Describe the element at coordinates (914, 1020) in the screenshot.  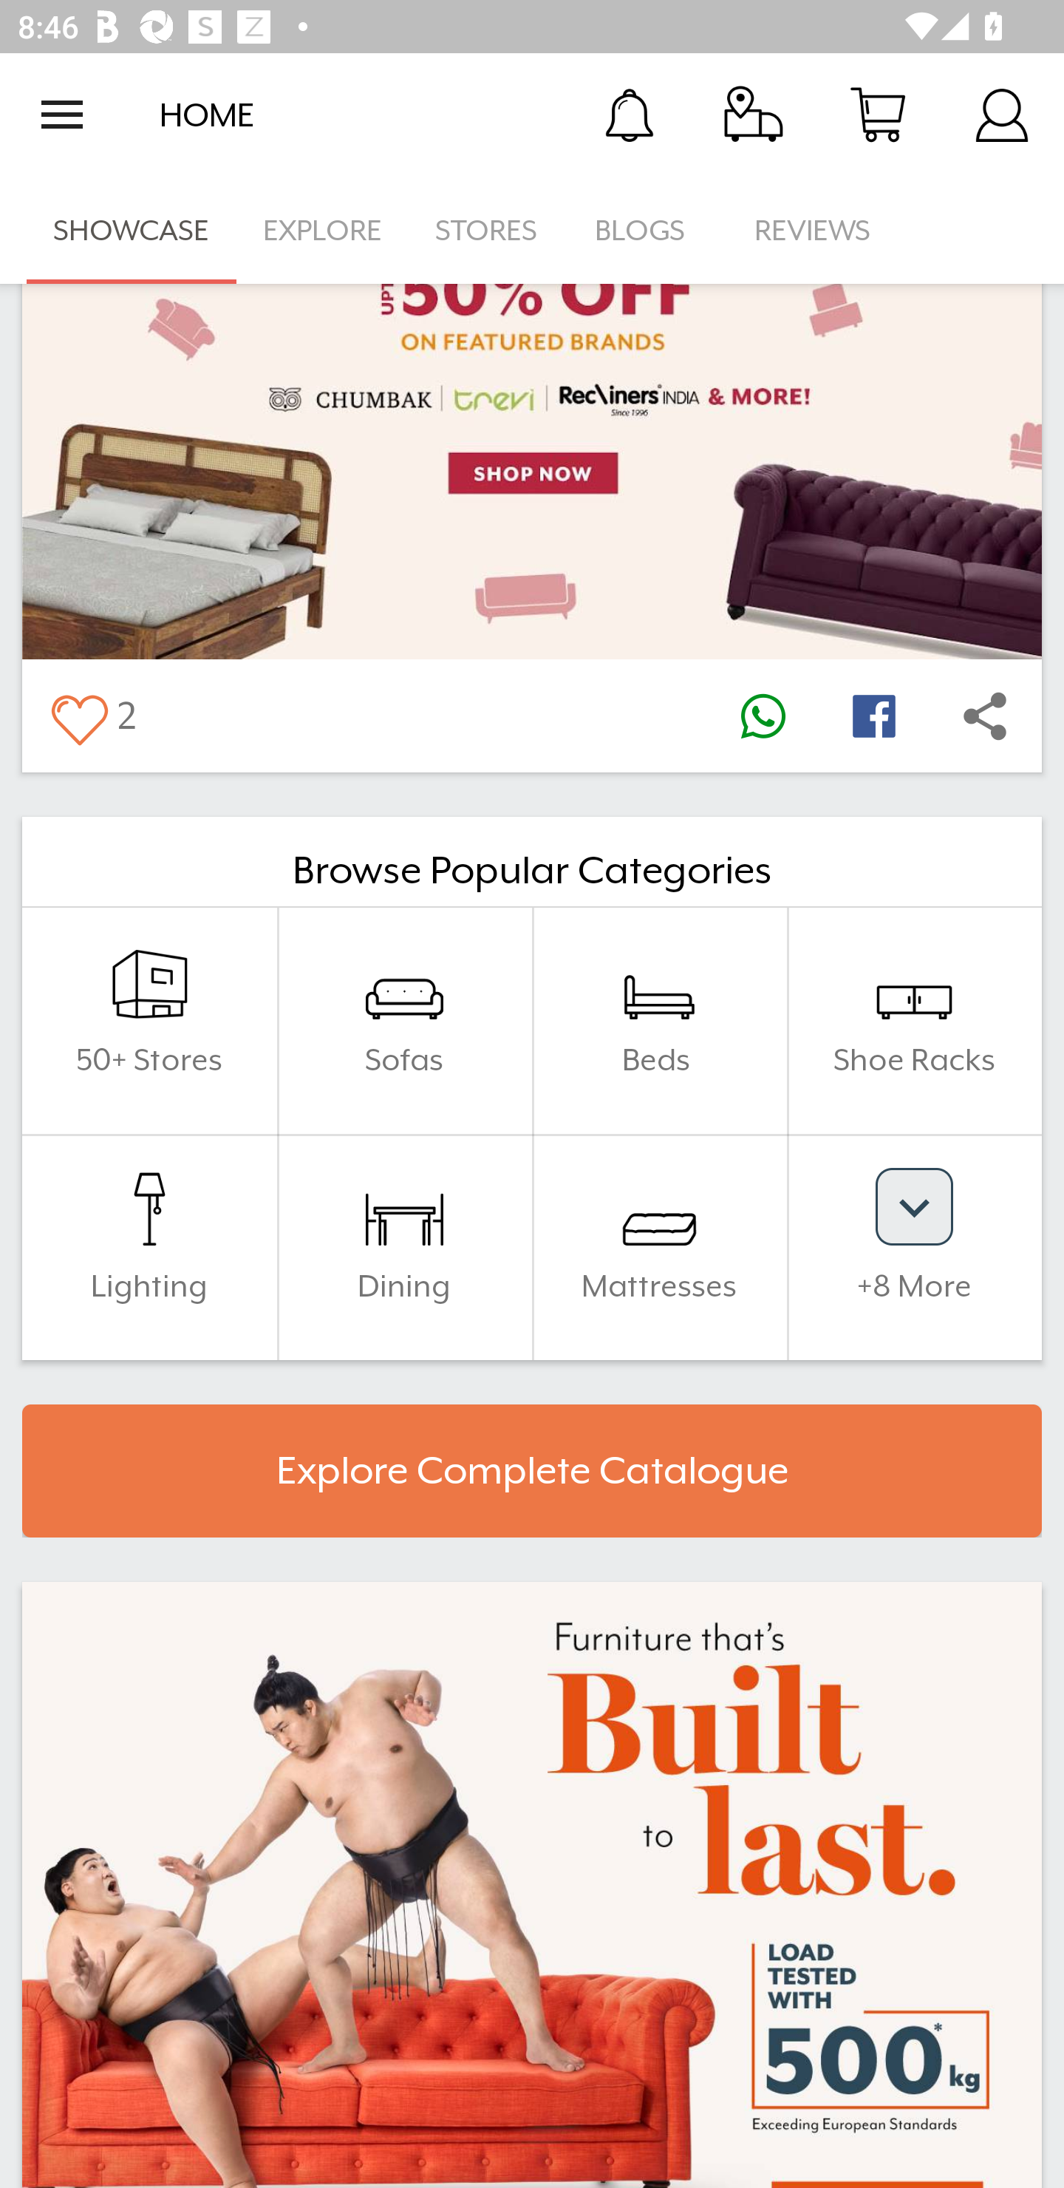
I see `Shoe Racks` at that location.